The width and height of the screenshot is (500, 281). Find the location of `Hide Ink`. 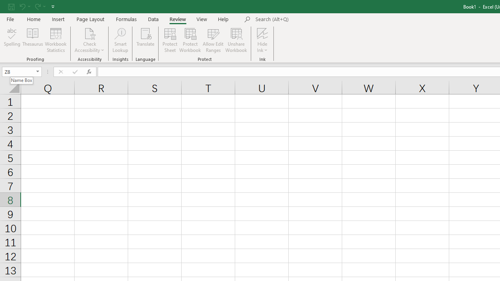

Hide Ink is located at coordinates (262, 40).